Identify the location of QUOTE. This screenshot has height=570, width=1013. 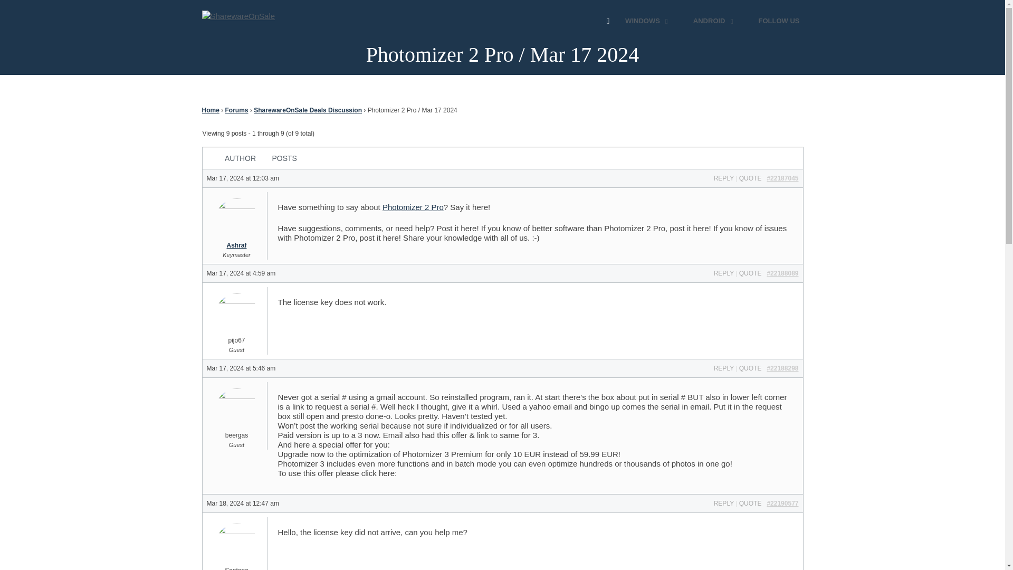
(750, 272).